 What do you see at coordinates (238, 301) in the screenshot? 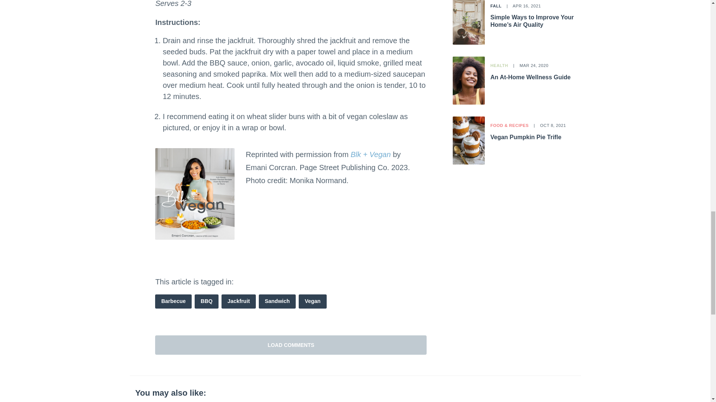
I see `Jackfruit` at bounding box center [238, 301].